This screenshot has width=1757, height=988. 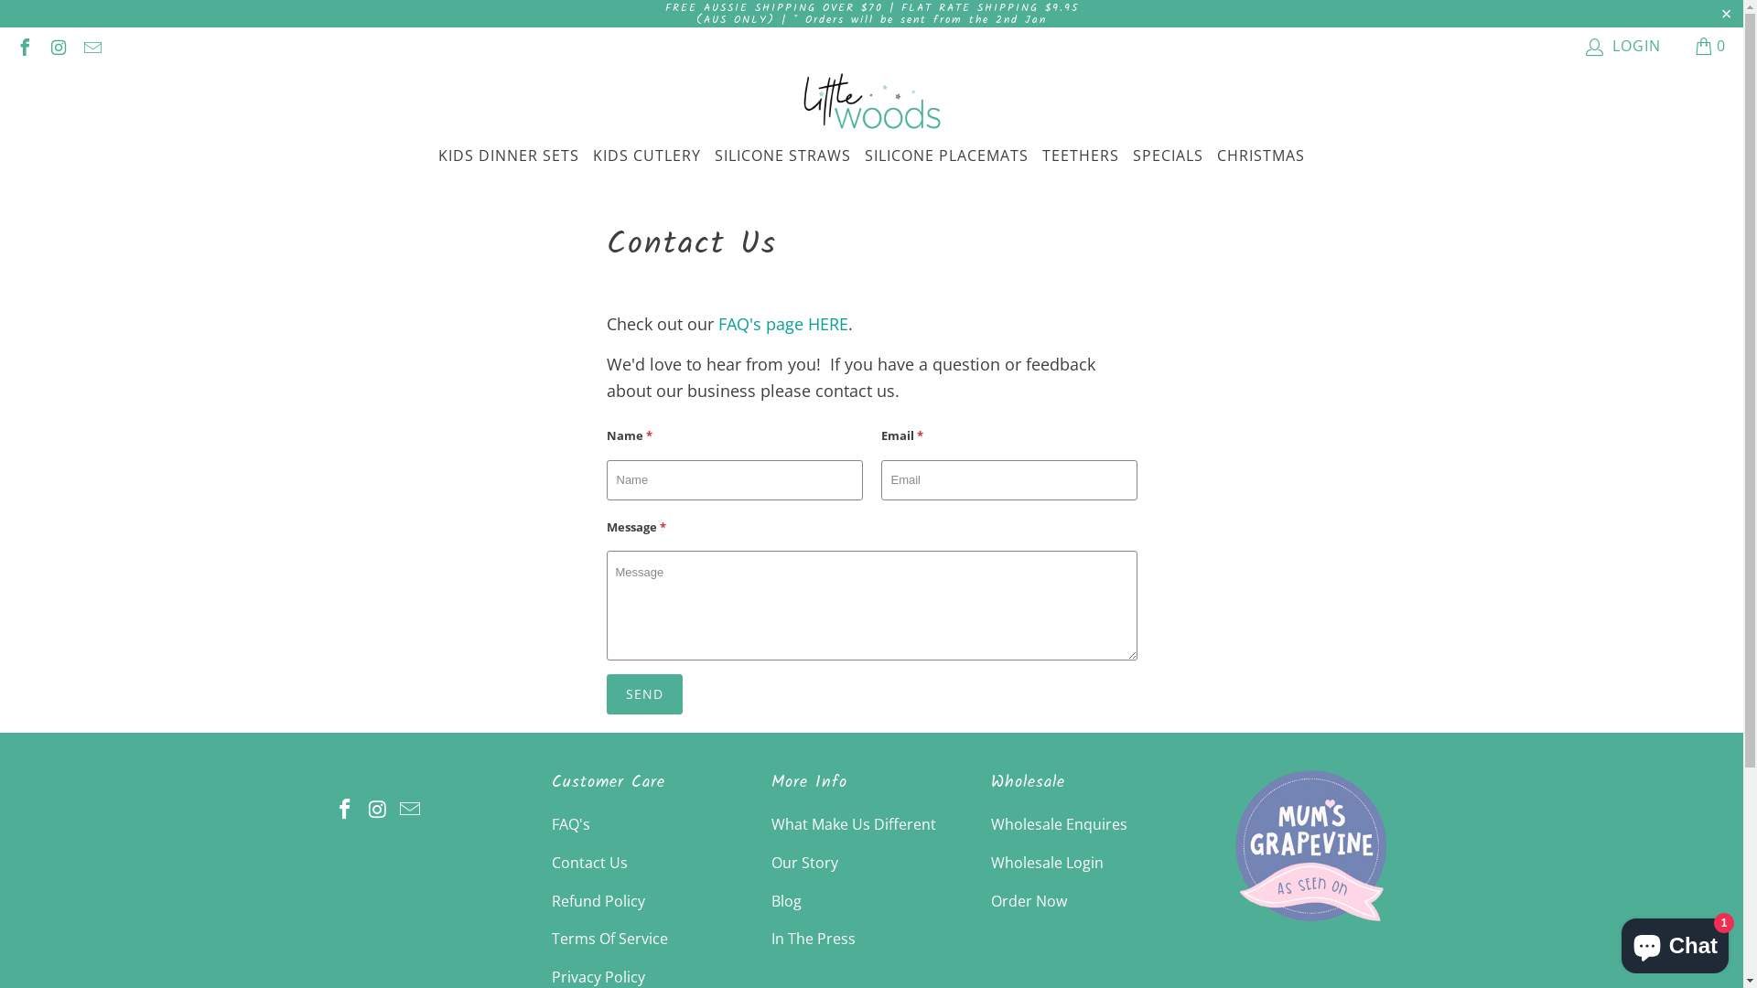 What do you see at coordinates (345, 810) in the screenshot?
I see `Little Woods Aus on Facebook` at bounding box center [345, 810].